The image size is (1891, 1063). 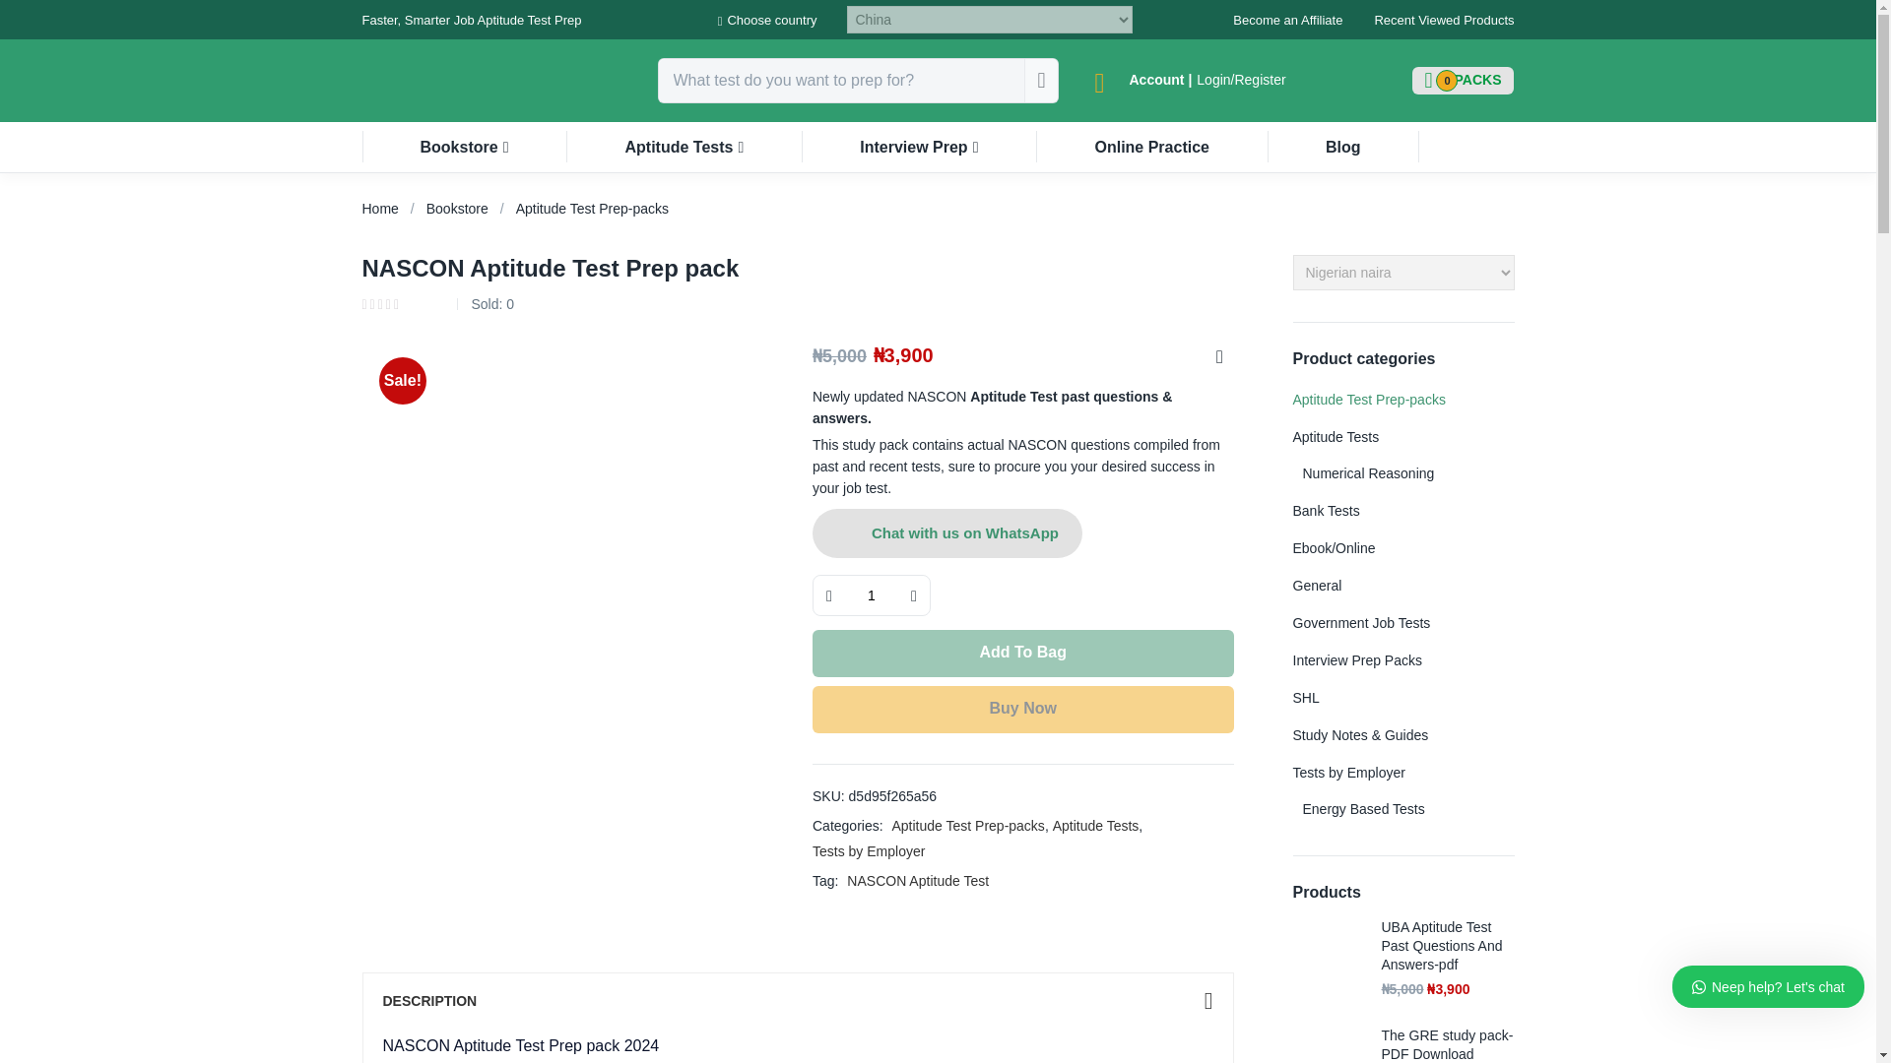 I want to click on Interview Prep, so click(x=684, y=147).